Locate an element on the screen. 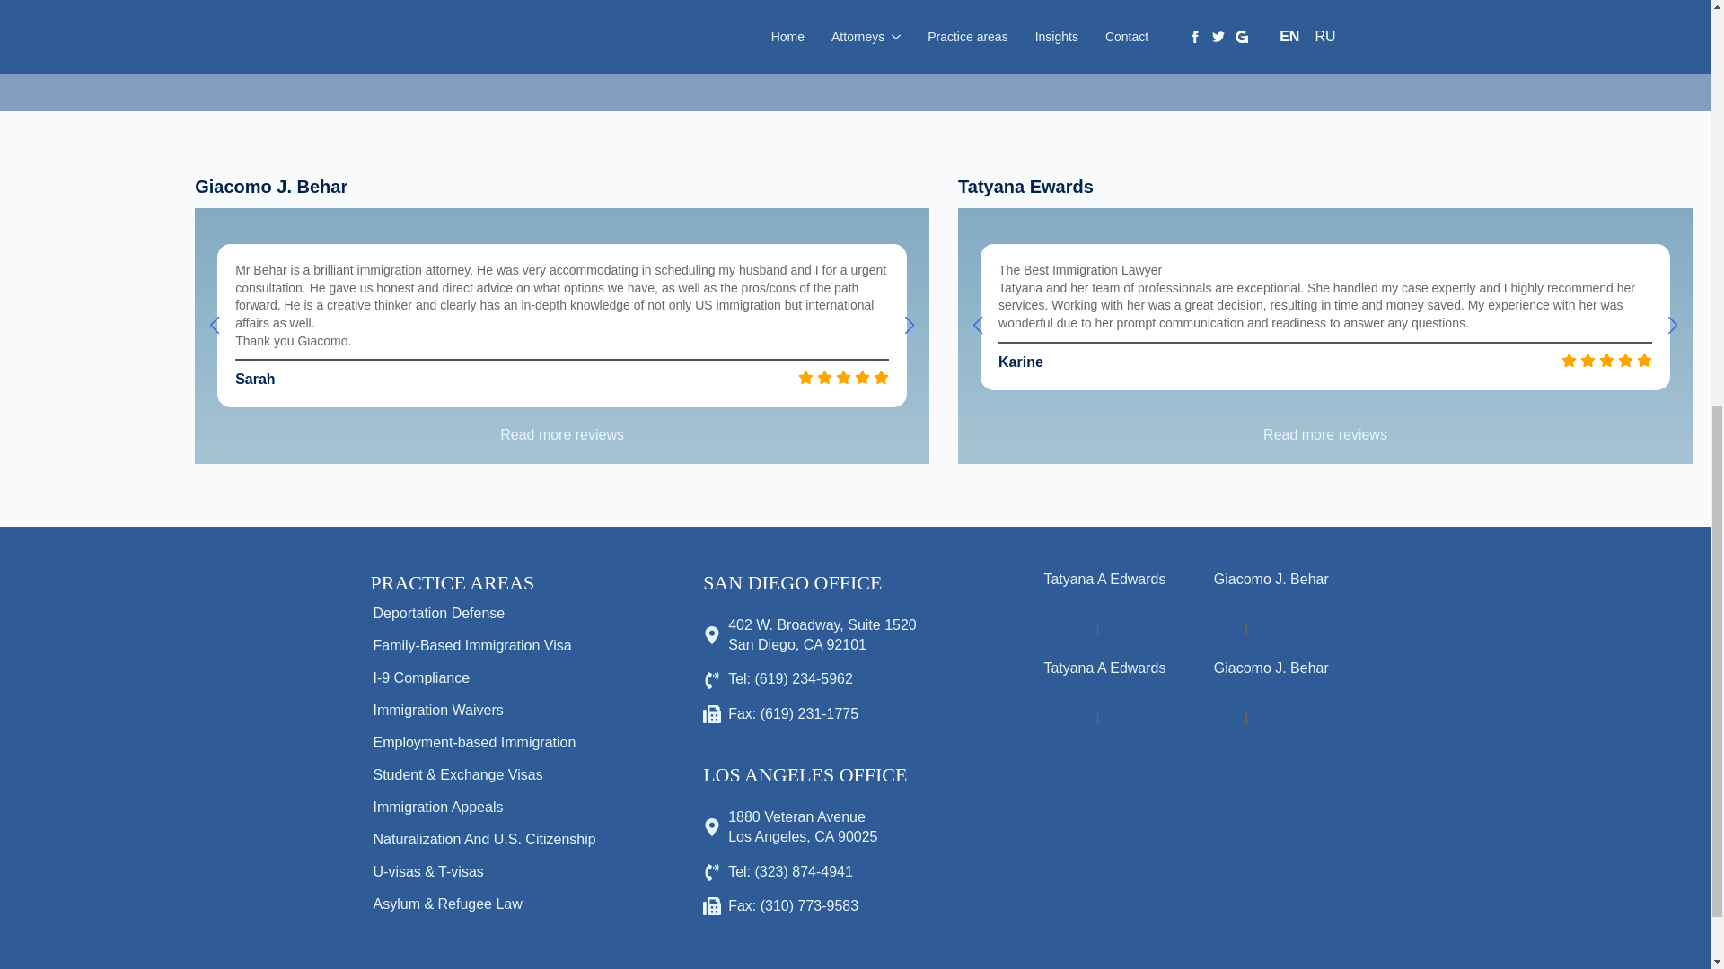 The height and width of the screenshot is (969, 1724). Family-Based Immigration Visa is located at coordinates (492, 646).